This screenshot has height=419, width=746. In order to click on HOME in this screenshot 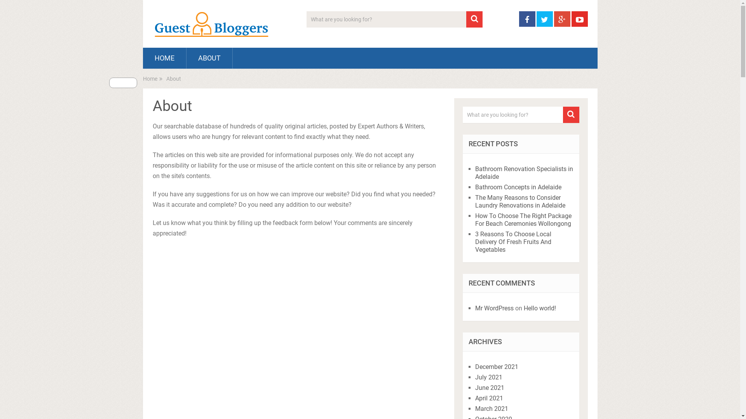, I will do `click(165, 58)`.